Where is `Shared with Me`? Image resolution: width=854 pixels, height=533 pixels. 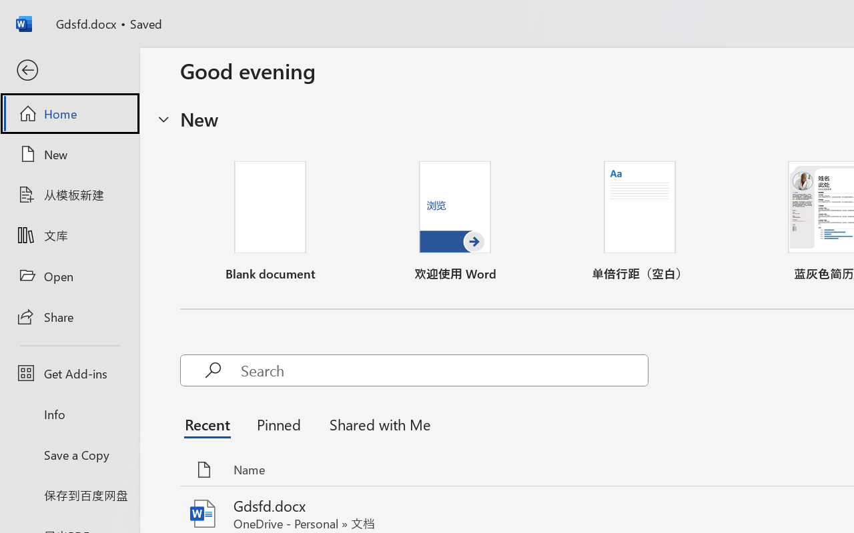
Shared with Me is located at coordinates (376, 424).